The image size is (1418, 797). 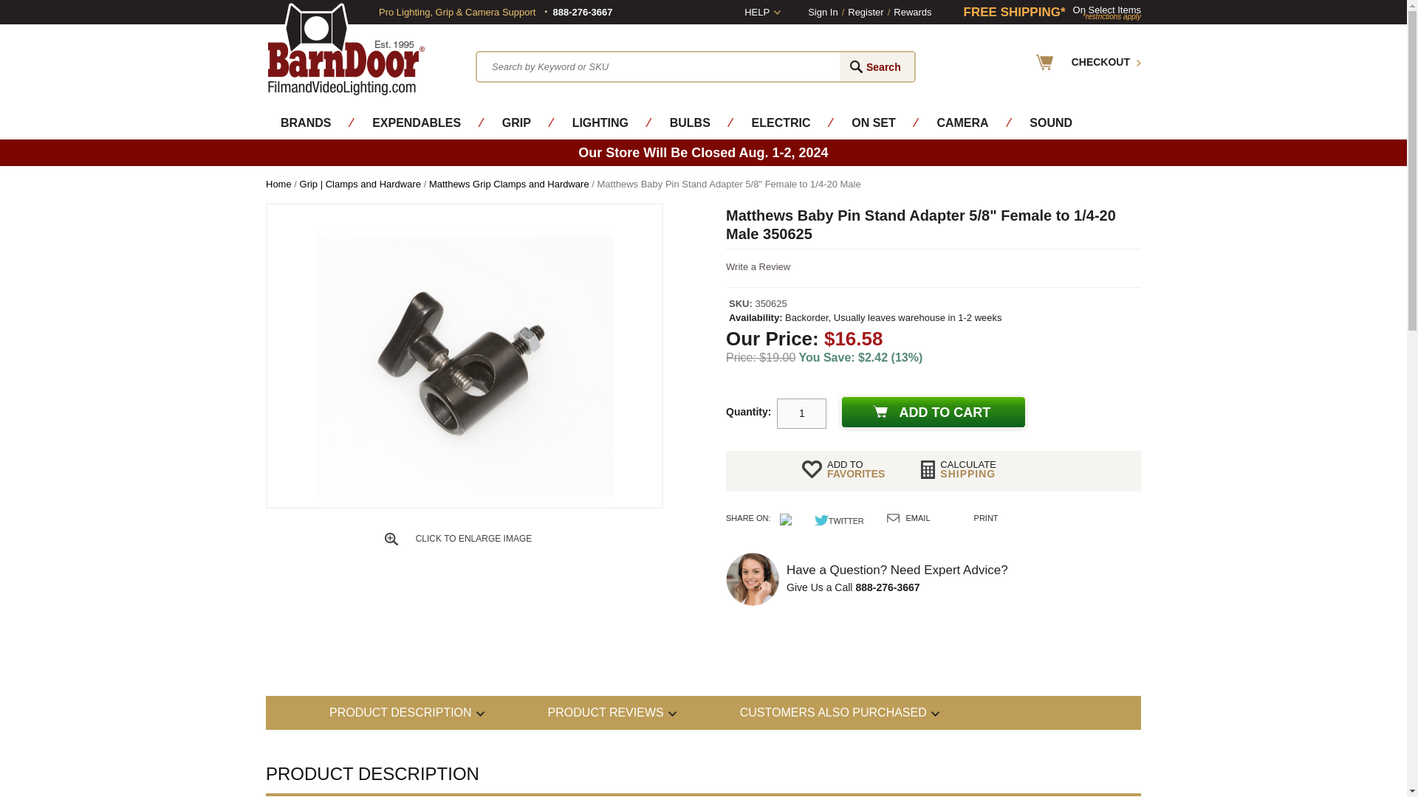 I want to click on Search, so click(x=877, y=66).